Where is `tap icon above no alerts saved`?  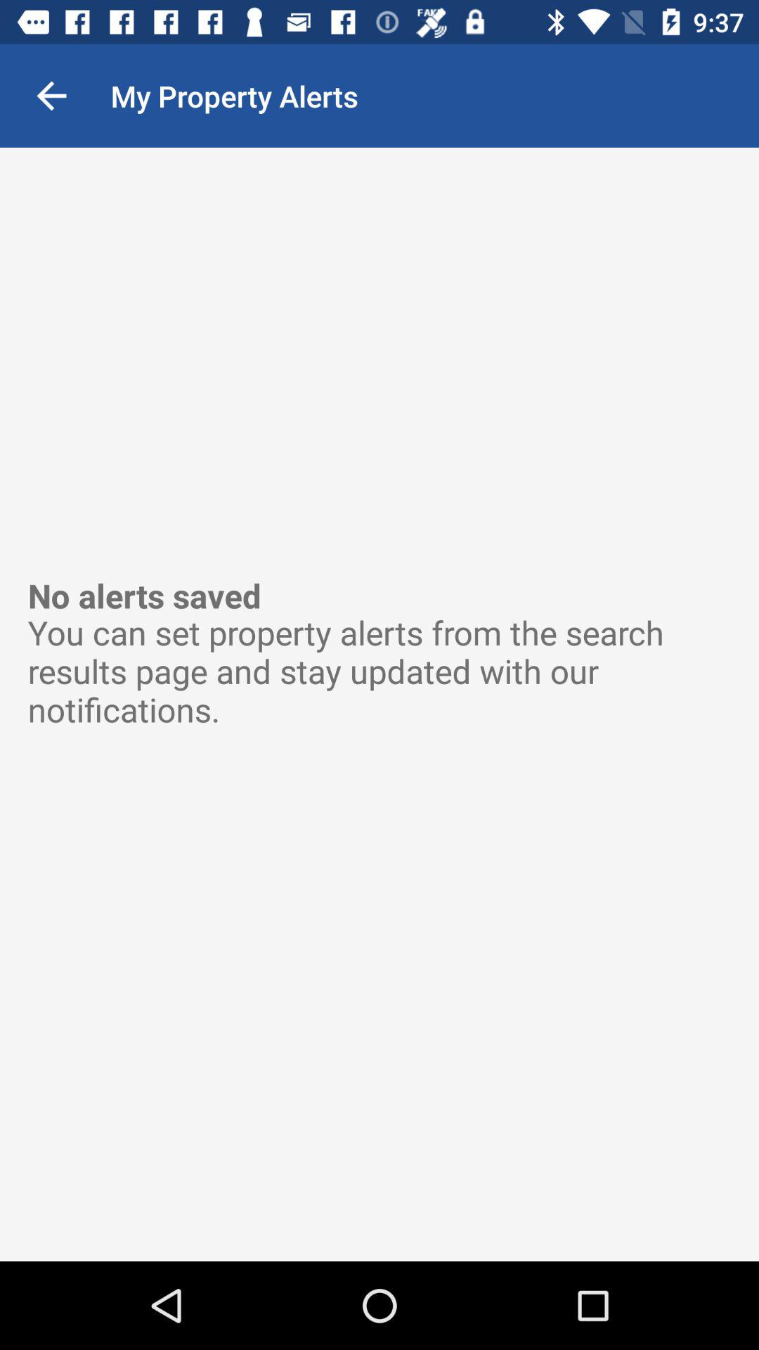 tap icon above no alerts saved is located at coordinates (51, 96).